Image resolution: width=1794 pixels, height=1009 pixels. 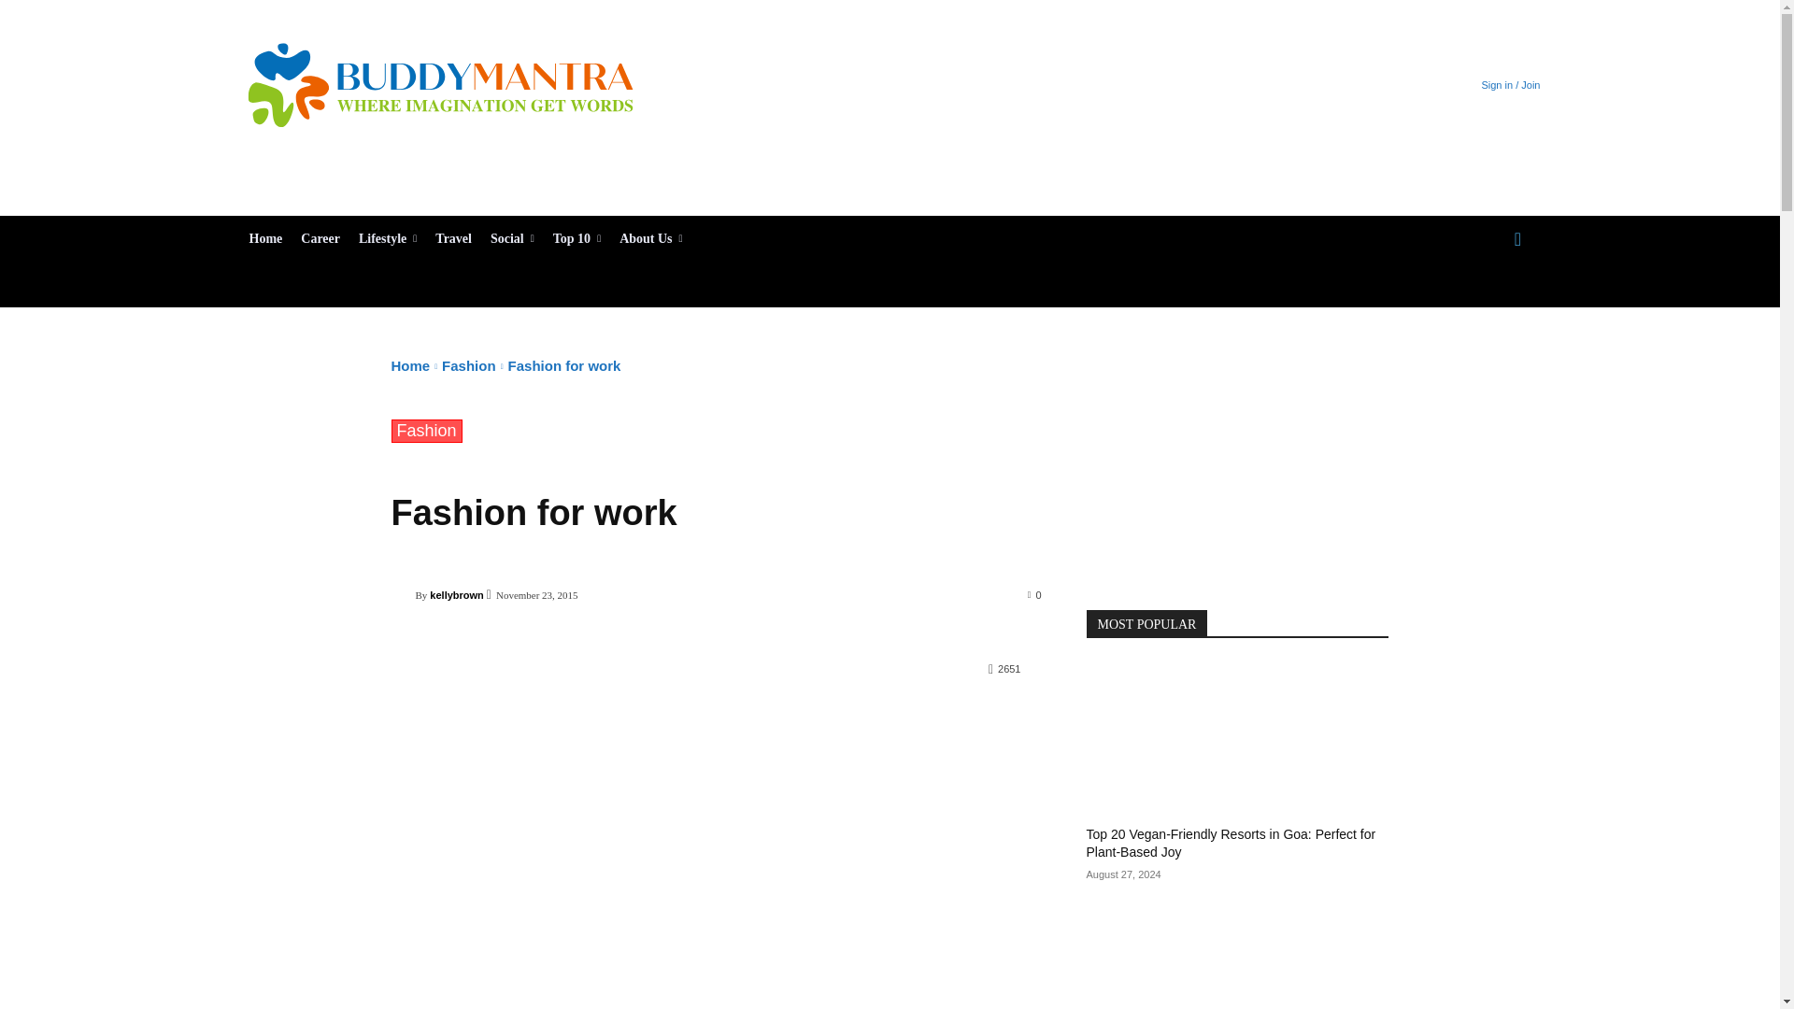 What do you see at coordinates (650, 239) in the screenshot?
I see `About Us` at bounding box center [650, 239].